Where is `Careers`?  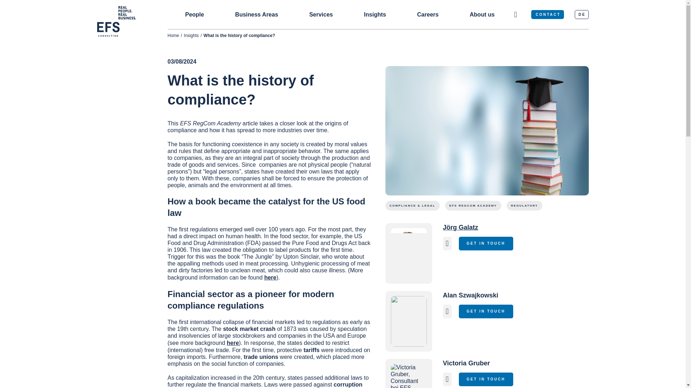 Careers is located at coordinates (428, 14).